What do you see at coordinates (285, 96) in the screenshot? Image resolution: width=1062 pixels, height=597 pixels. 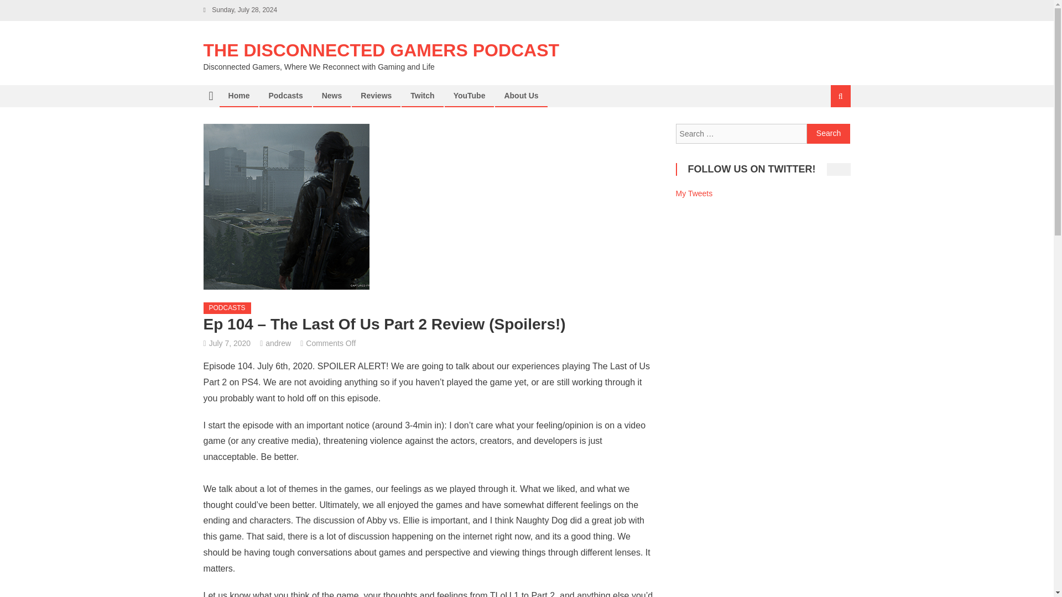 I see `Podcasts` at bounding box center [285, 96].